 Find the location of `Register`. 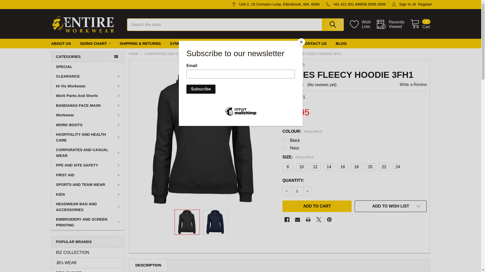

Register is located at coordinates (425, 5).